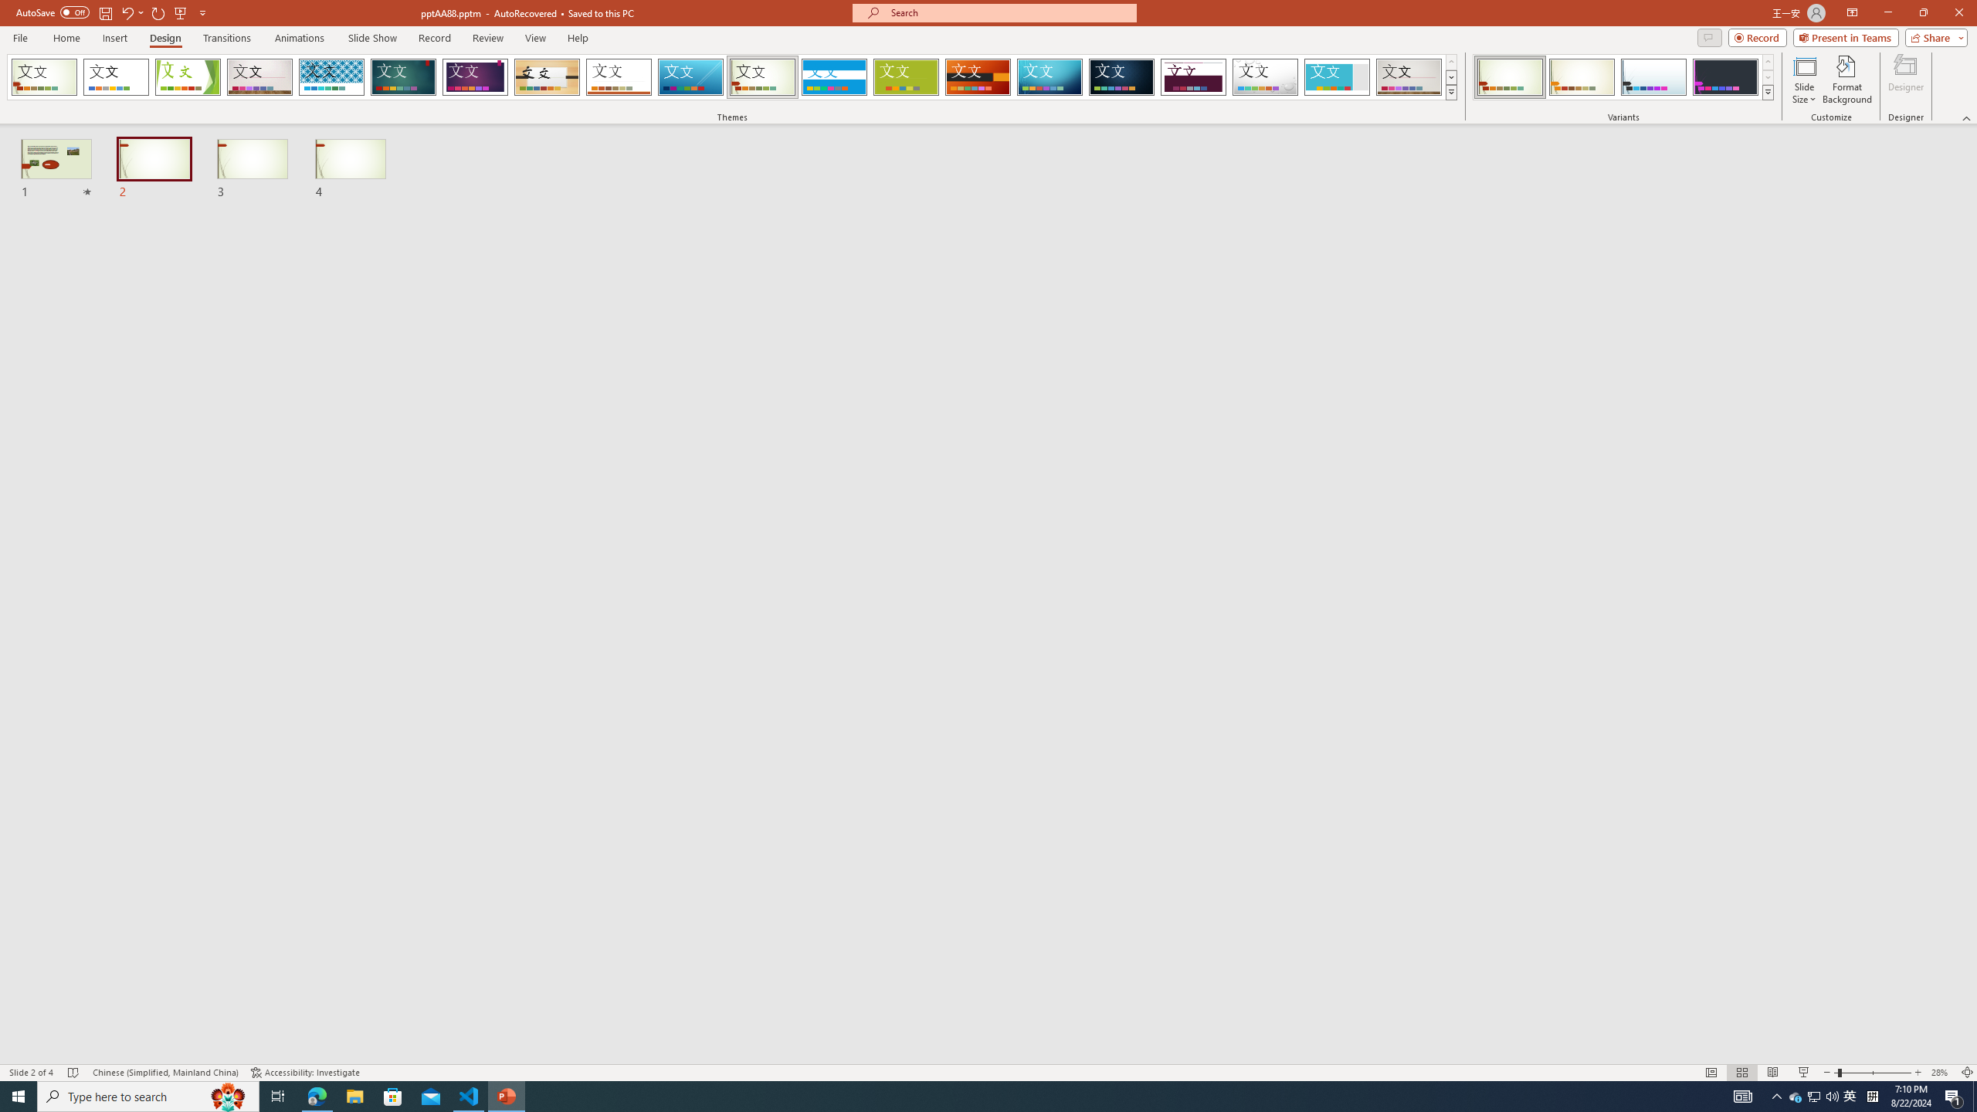 The image size is (1977, 1112). Describe the element at coordinates (763, 77) in the screenshot. I see `Wisp Loading Preview...` at that location.